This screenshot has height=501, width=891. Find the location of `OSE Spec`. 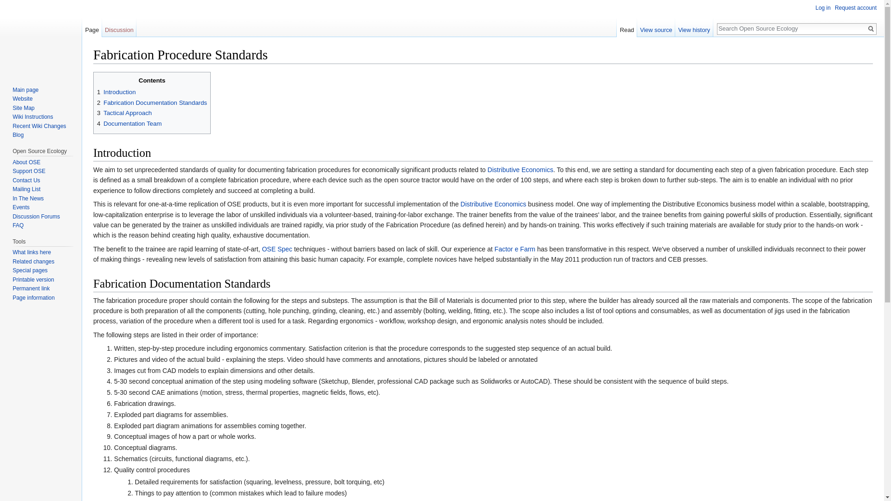

OSE Spec is located at coordinates (277, 249).